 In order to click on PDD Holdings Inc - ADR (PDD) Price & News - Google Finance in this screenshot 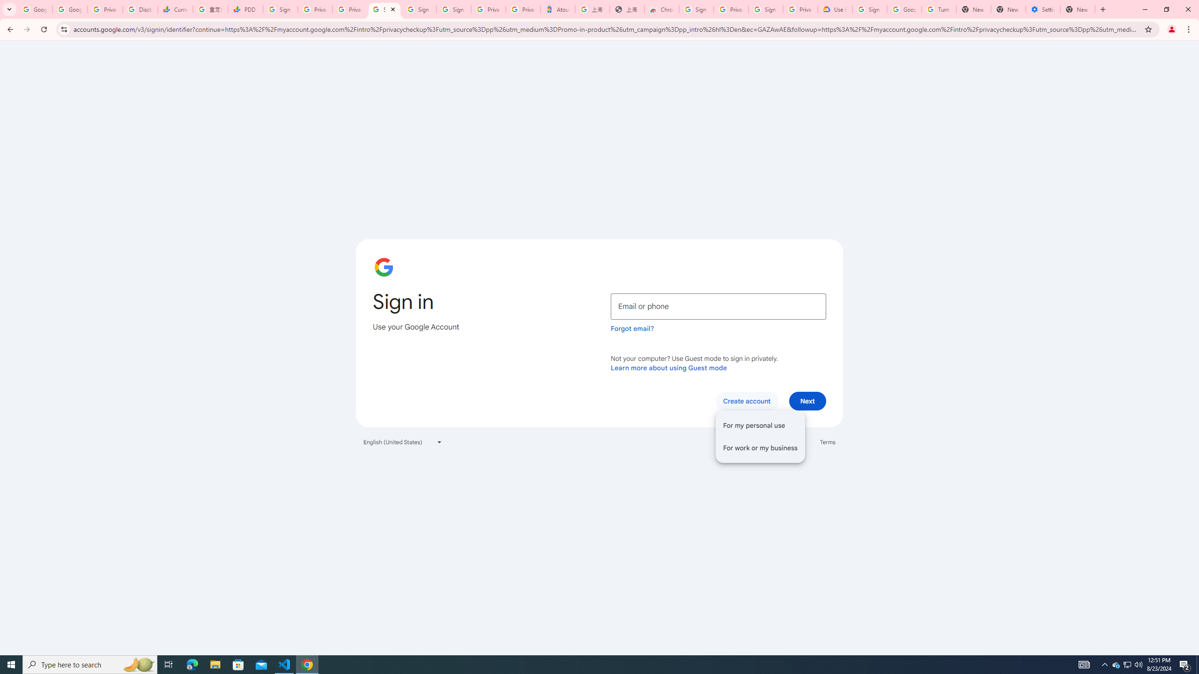, I will do `click(245, 9)`.